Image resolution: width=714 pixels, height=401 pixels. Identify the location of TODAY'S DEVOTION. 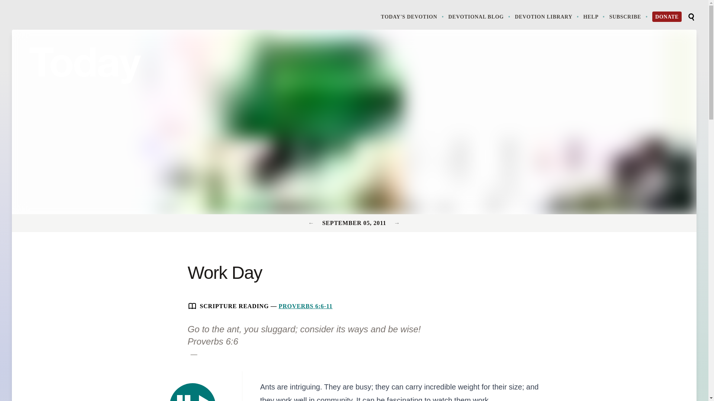
(413, 16).